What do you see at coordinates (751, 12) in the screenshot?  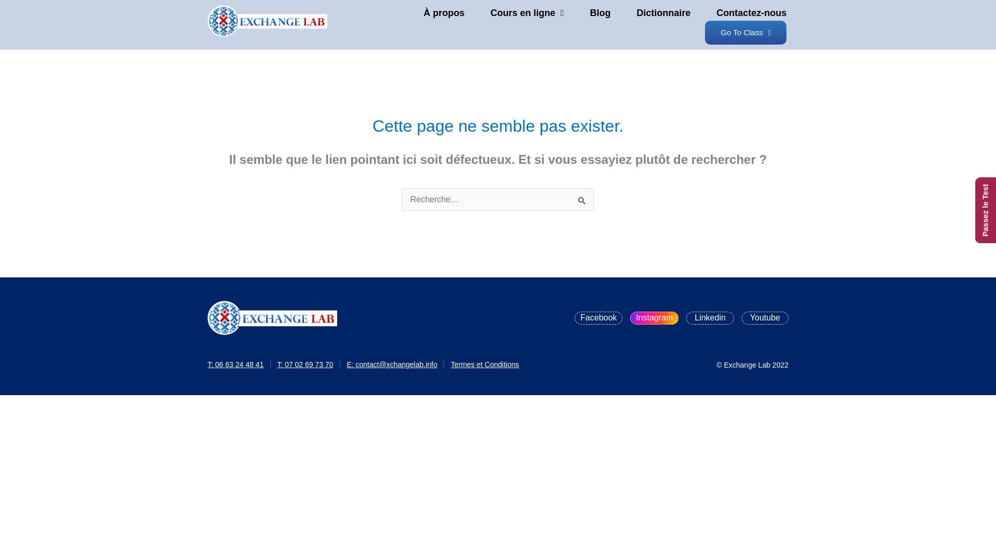 I see `Contactez-nous` at bounding box center [751, 12].